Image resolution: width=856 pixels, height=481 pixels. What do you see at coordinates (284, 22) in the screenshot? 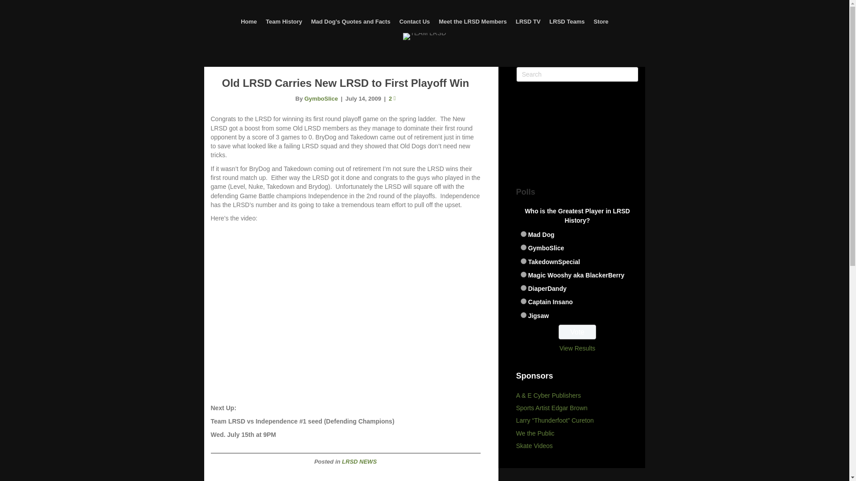
I see `Team History` at bounding box center [284, 22].